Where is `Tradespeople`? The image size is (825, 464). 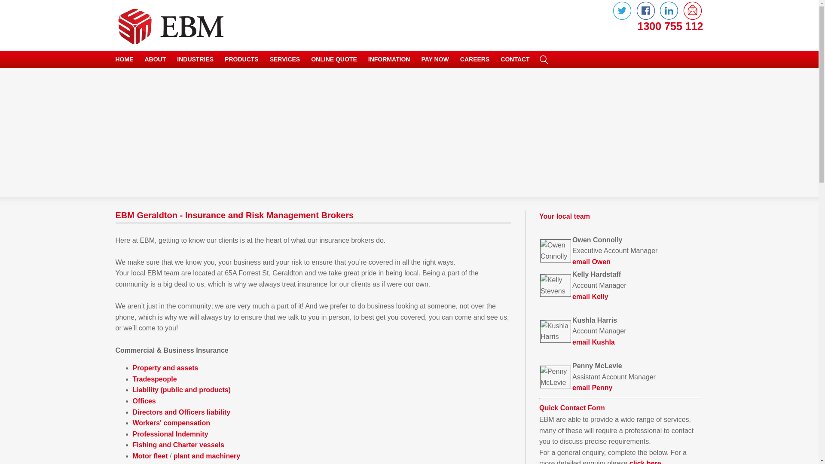 Tradespeople is located at coordinates (155, 379).